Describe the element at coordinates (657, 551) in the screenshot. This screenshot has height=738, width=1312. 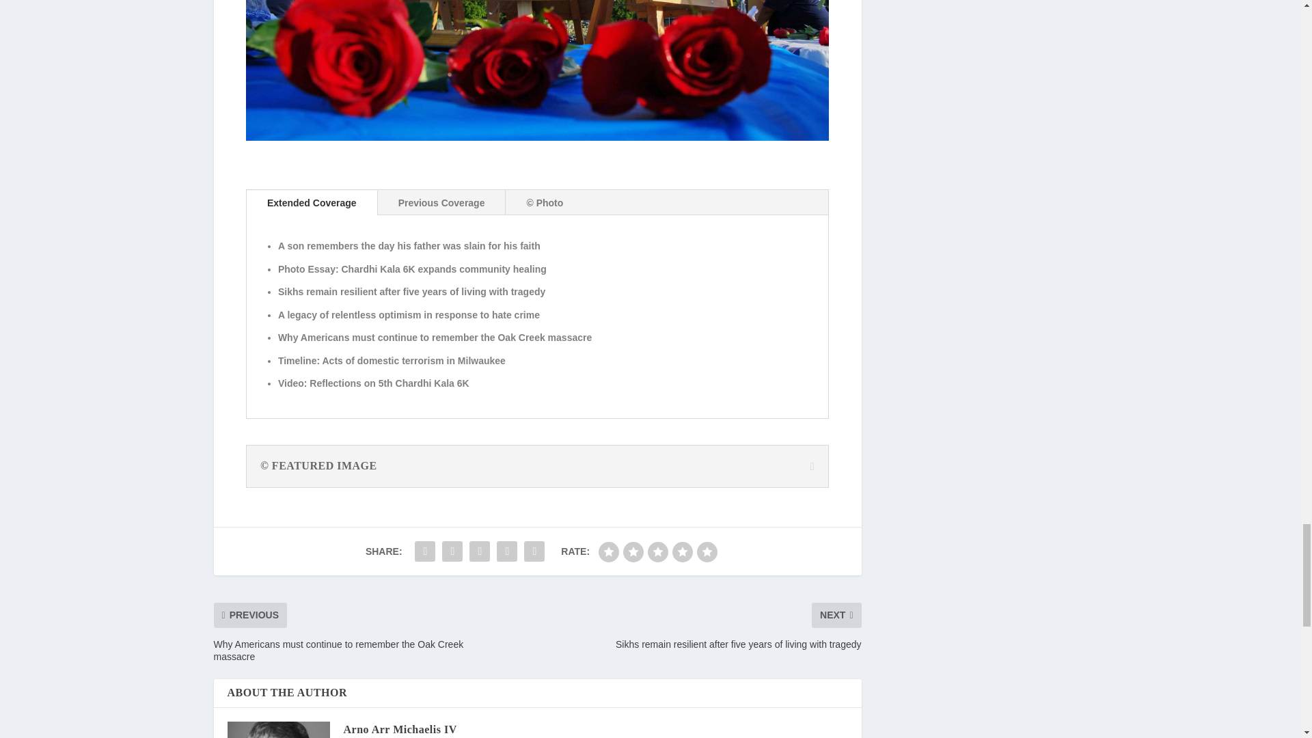
I see `regular` at that location.